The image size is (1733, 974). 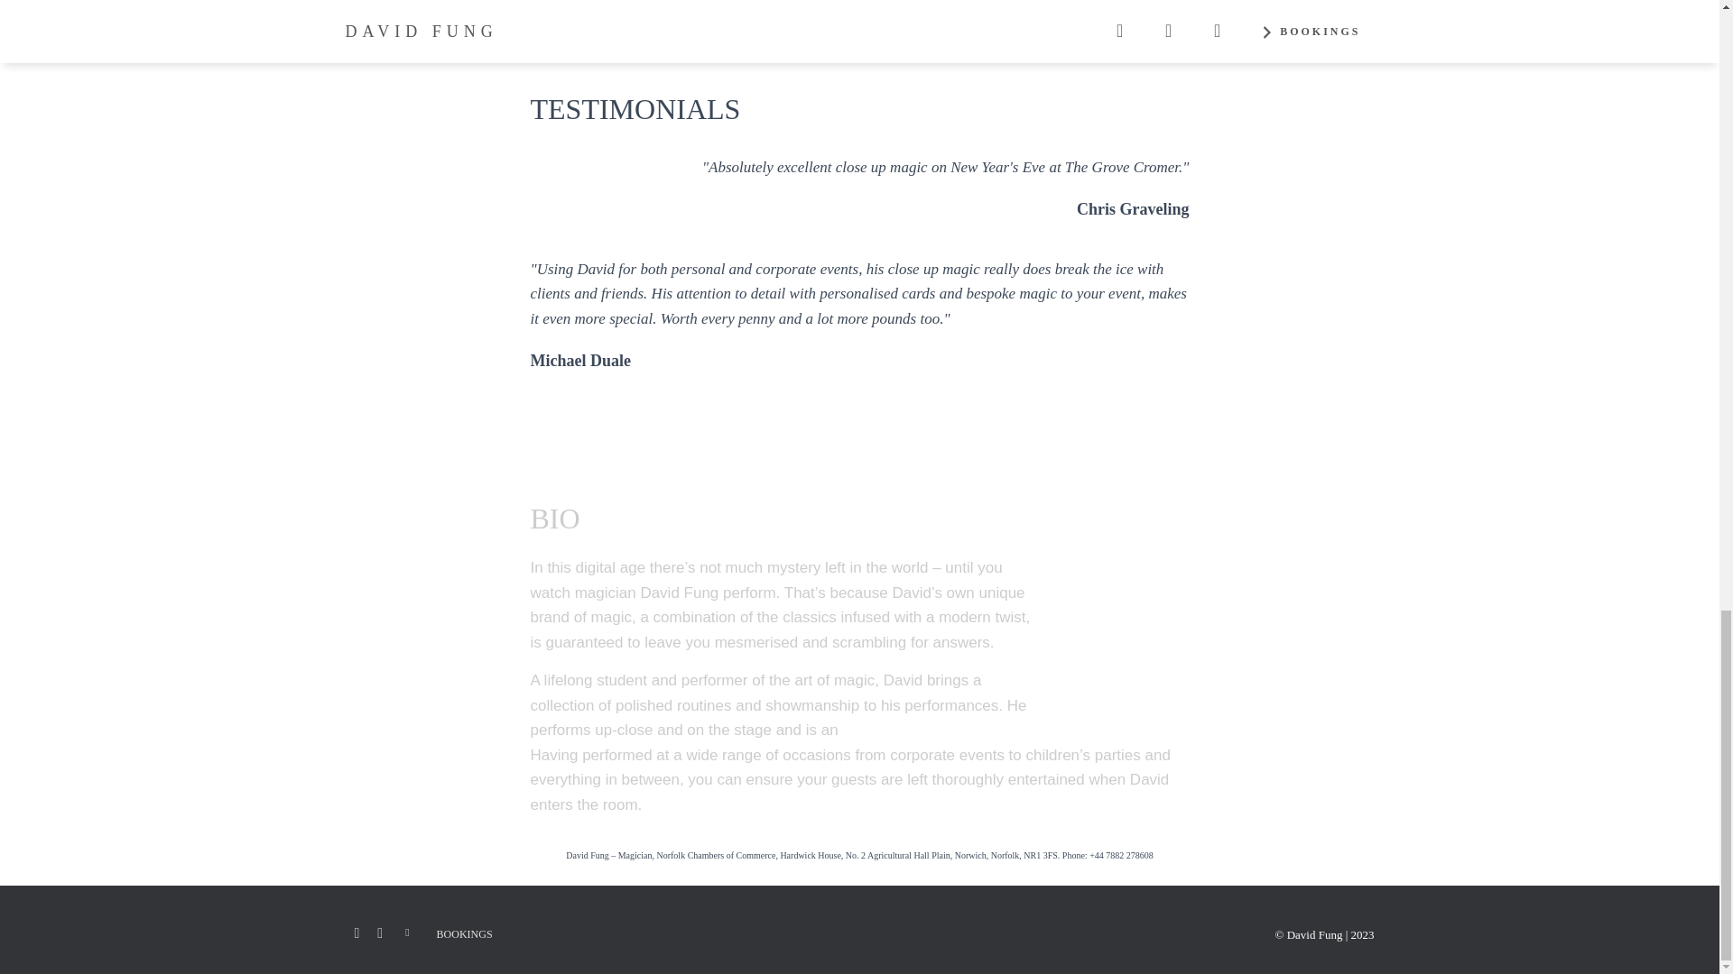 What do you see at coordinates (600, 361) in the screenshot?
I see `Michael Duale` at bounding box center [600, 361].